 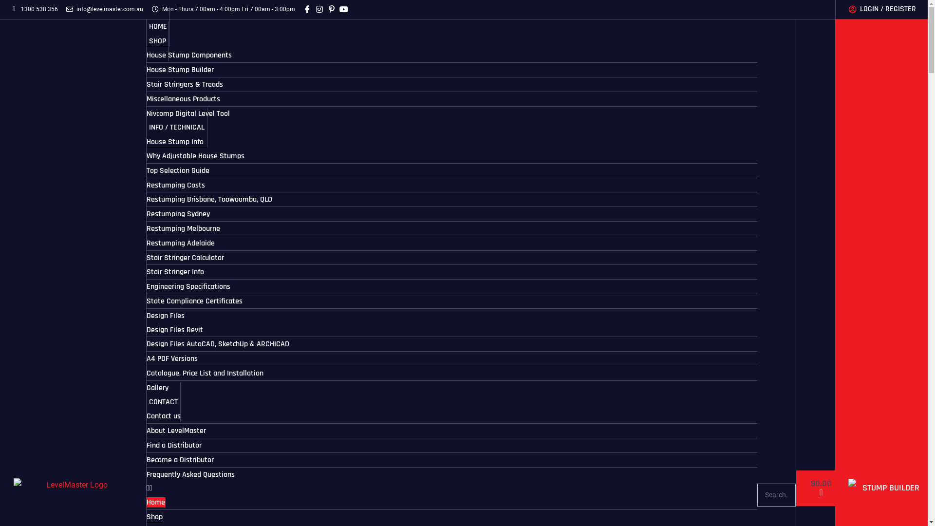 What do you see at coordinates (178, 170) in the screenshot?
I see `Top Selection Guide` at bounding box center [178, 170].